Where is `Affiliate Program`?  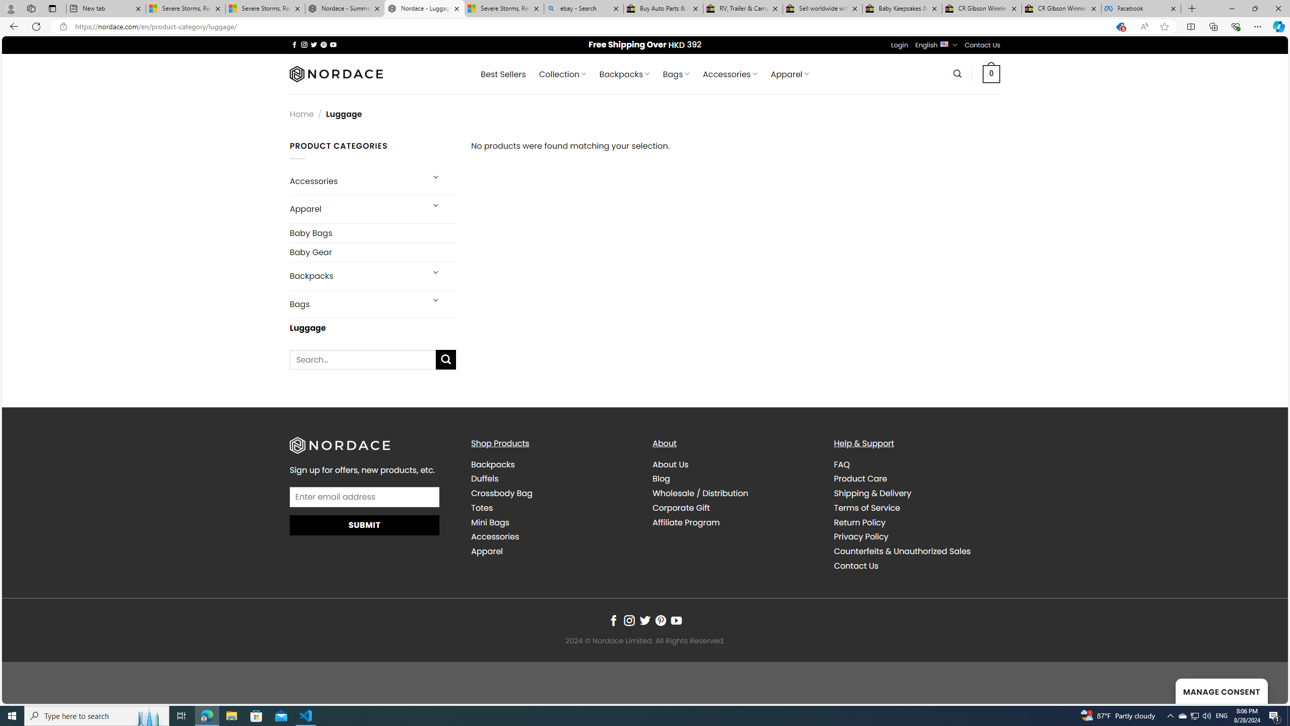 Affiliate Program is located at coordinates (686, 522).